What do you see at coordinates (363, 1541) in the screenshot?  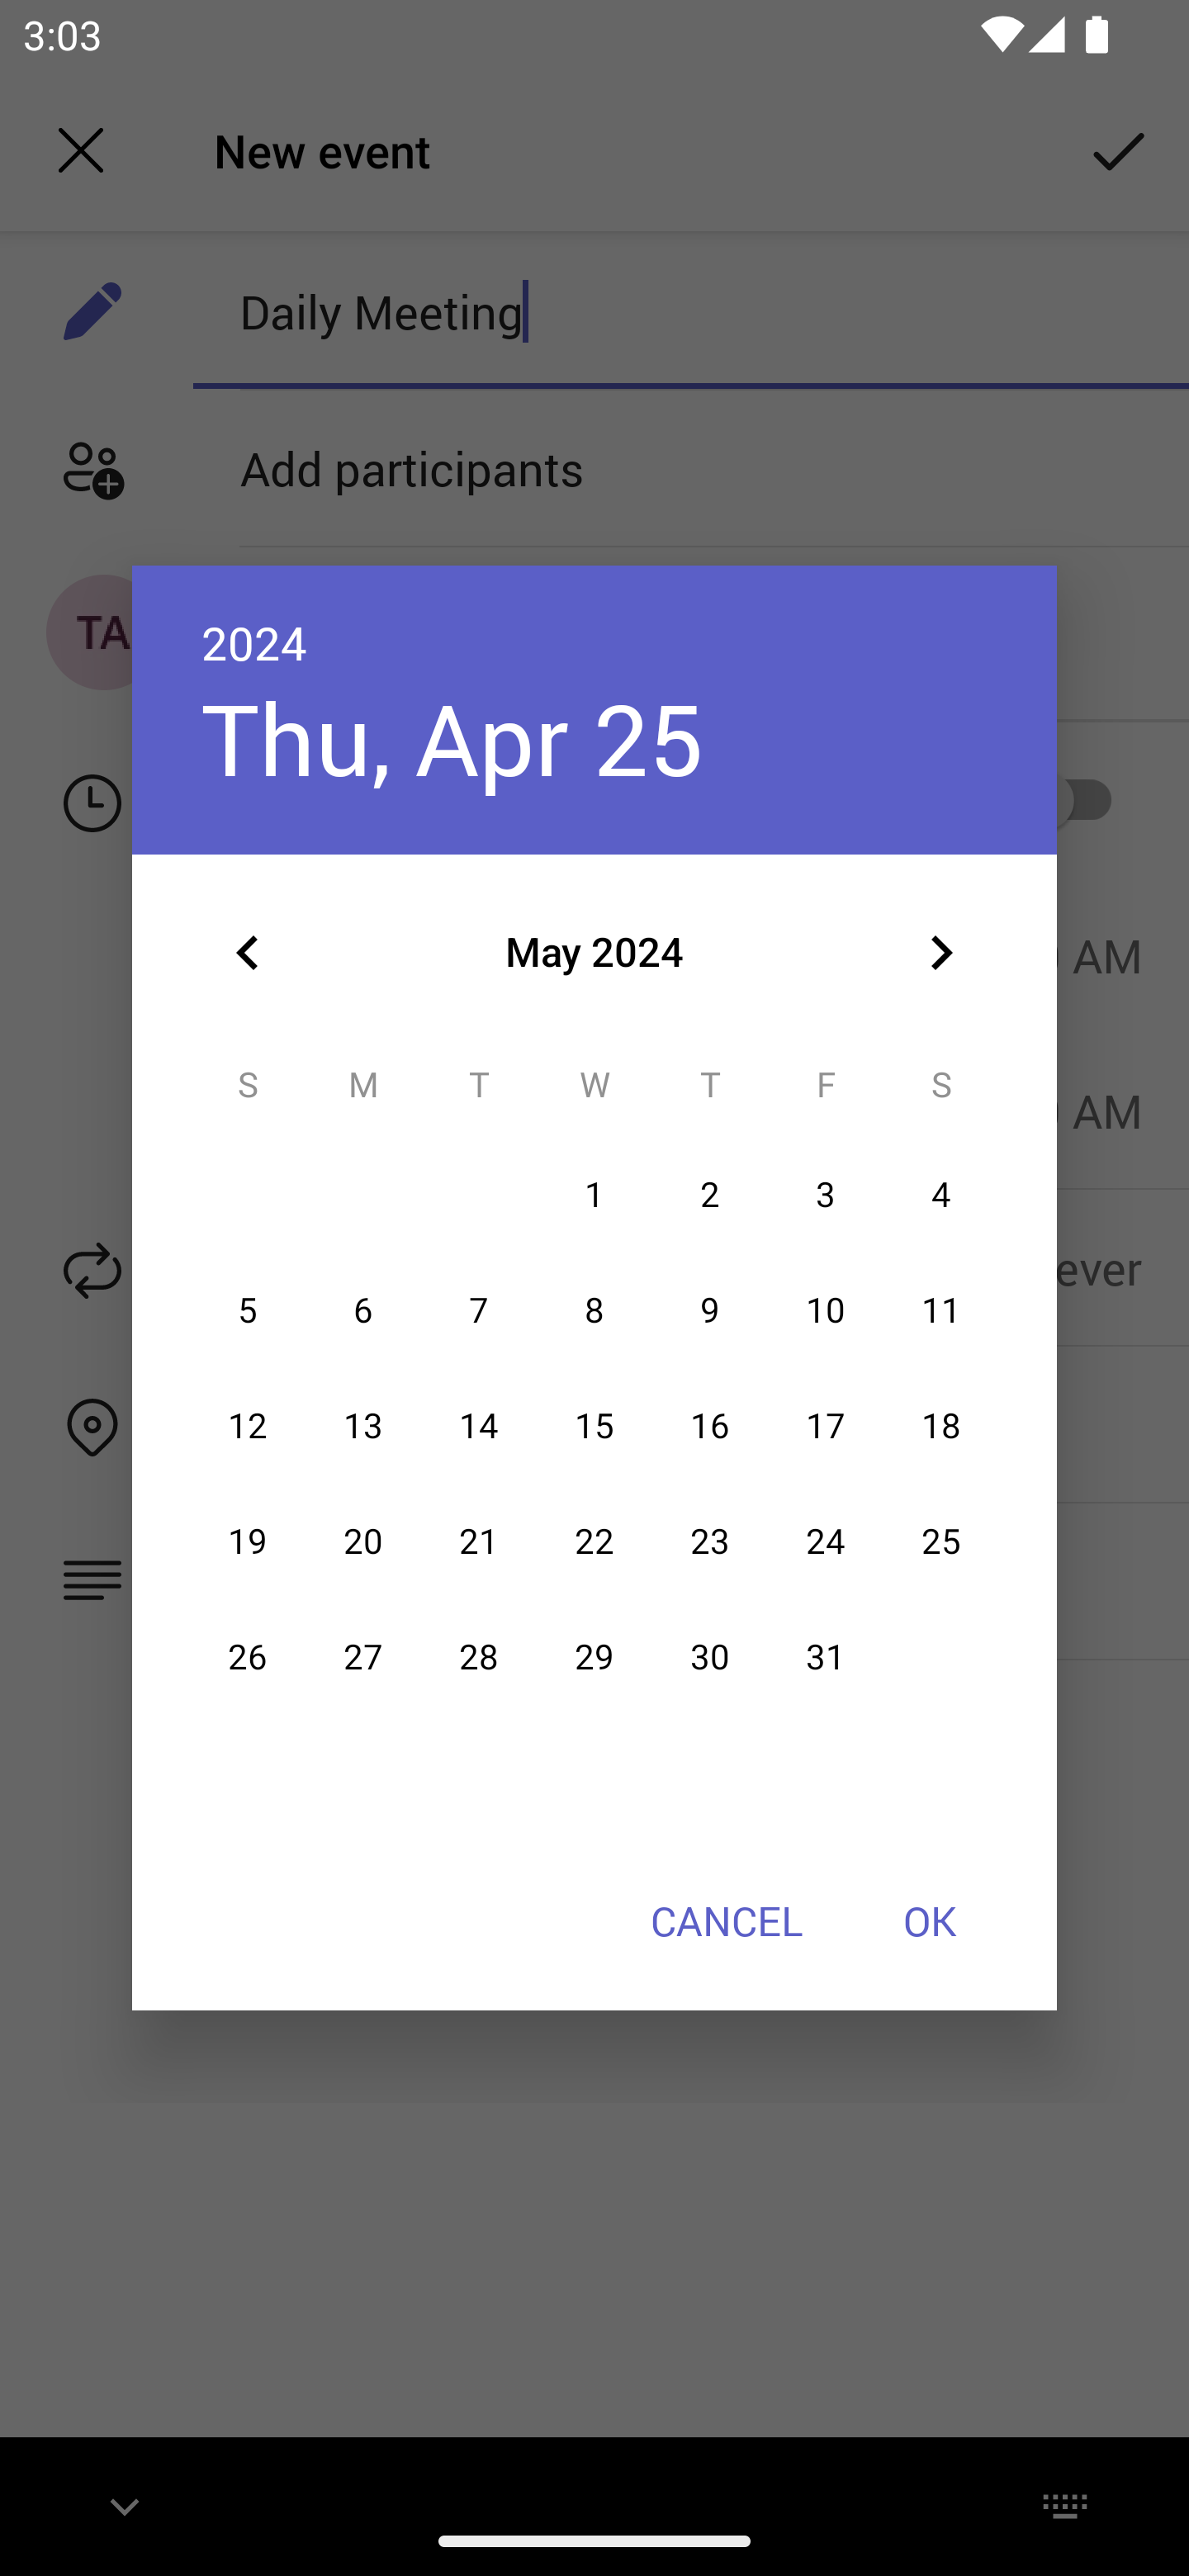 I see `20 20 May 2024` at bounding box center [363, 1541].